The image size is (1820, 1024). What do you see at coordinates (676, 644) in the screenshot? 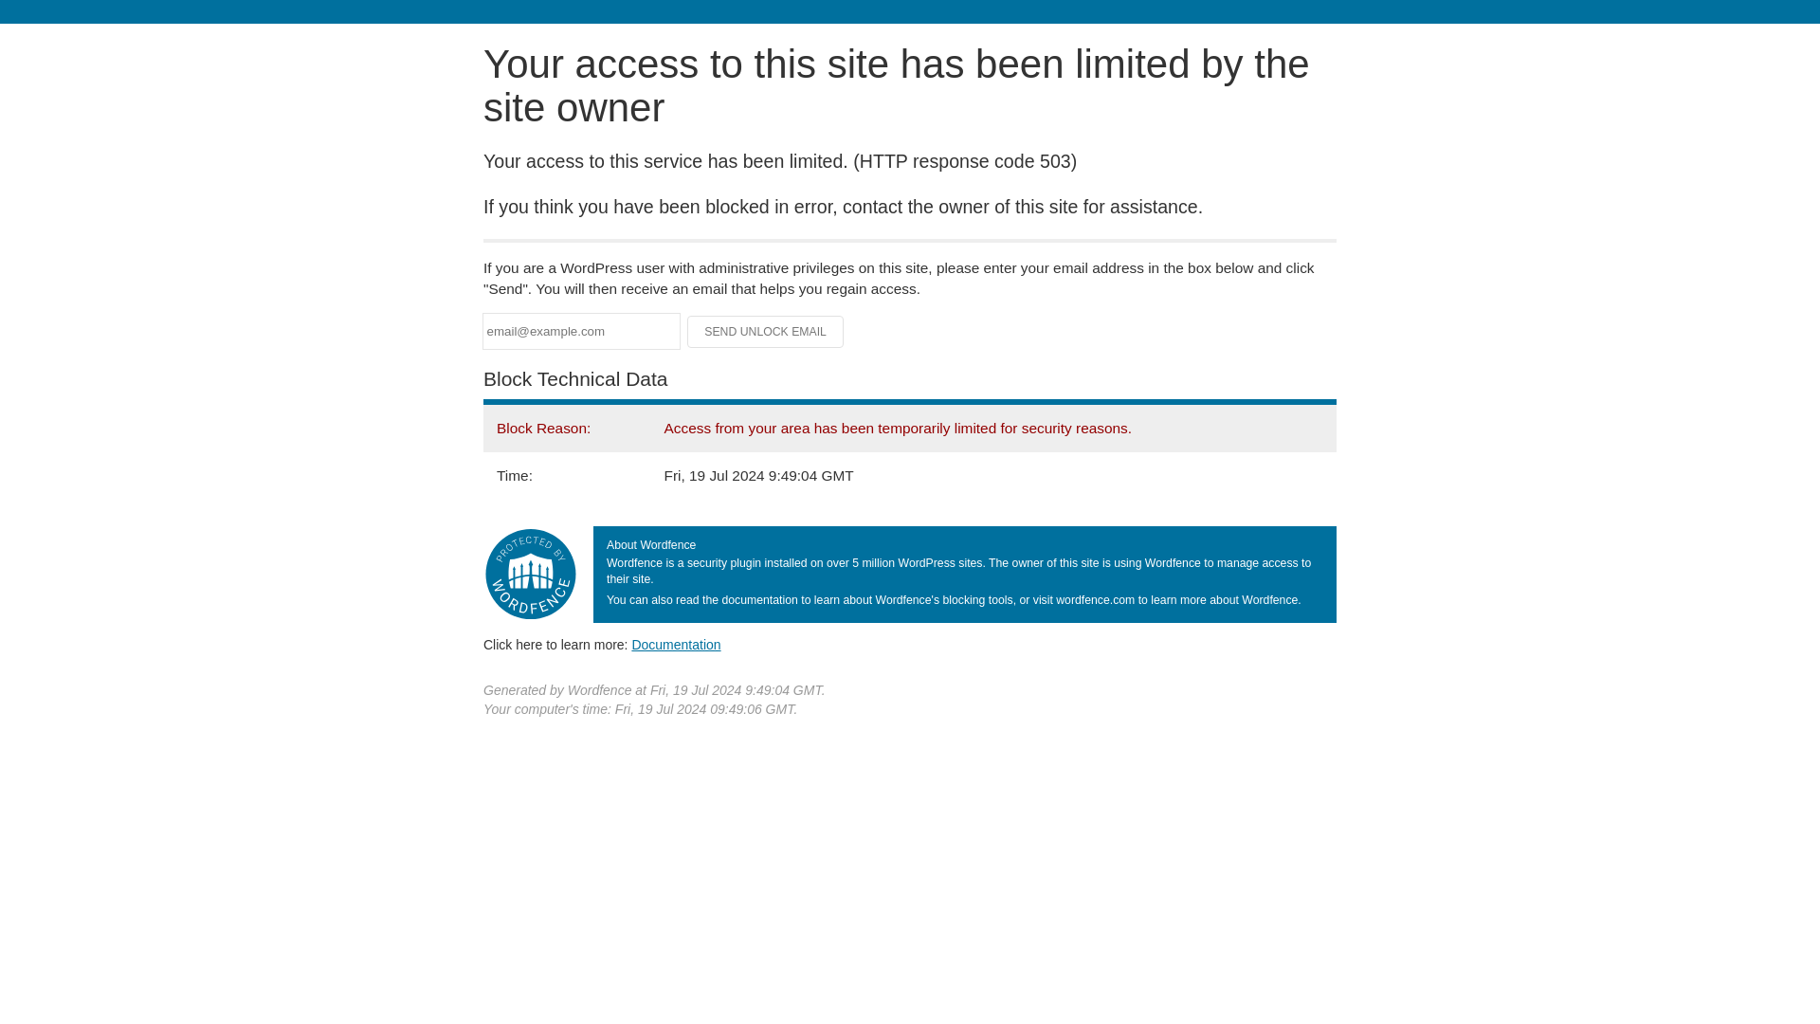
I see `Documentation` at bounding box center [676, 644].